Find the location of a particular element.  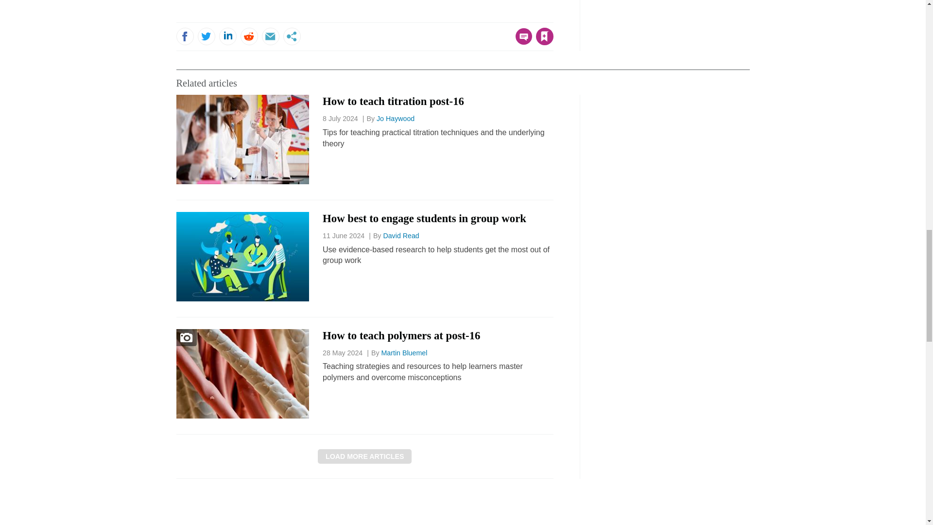

Share this by email is located at coordinates (270, 36).